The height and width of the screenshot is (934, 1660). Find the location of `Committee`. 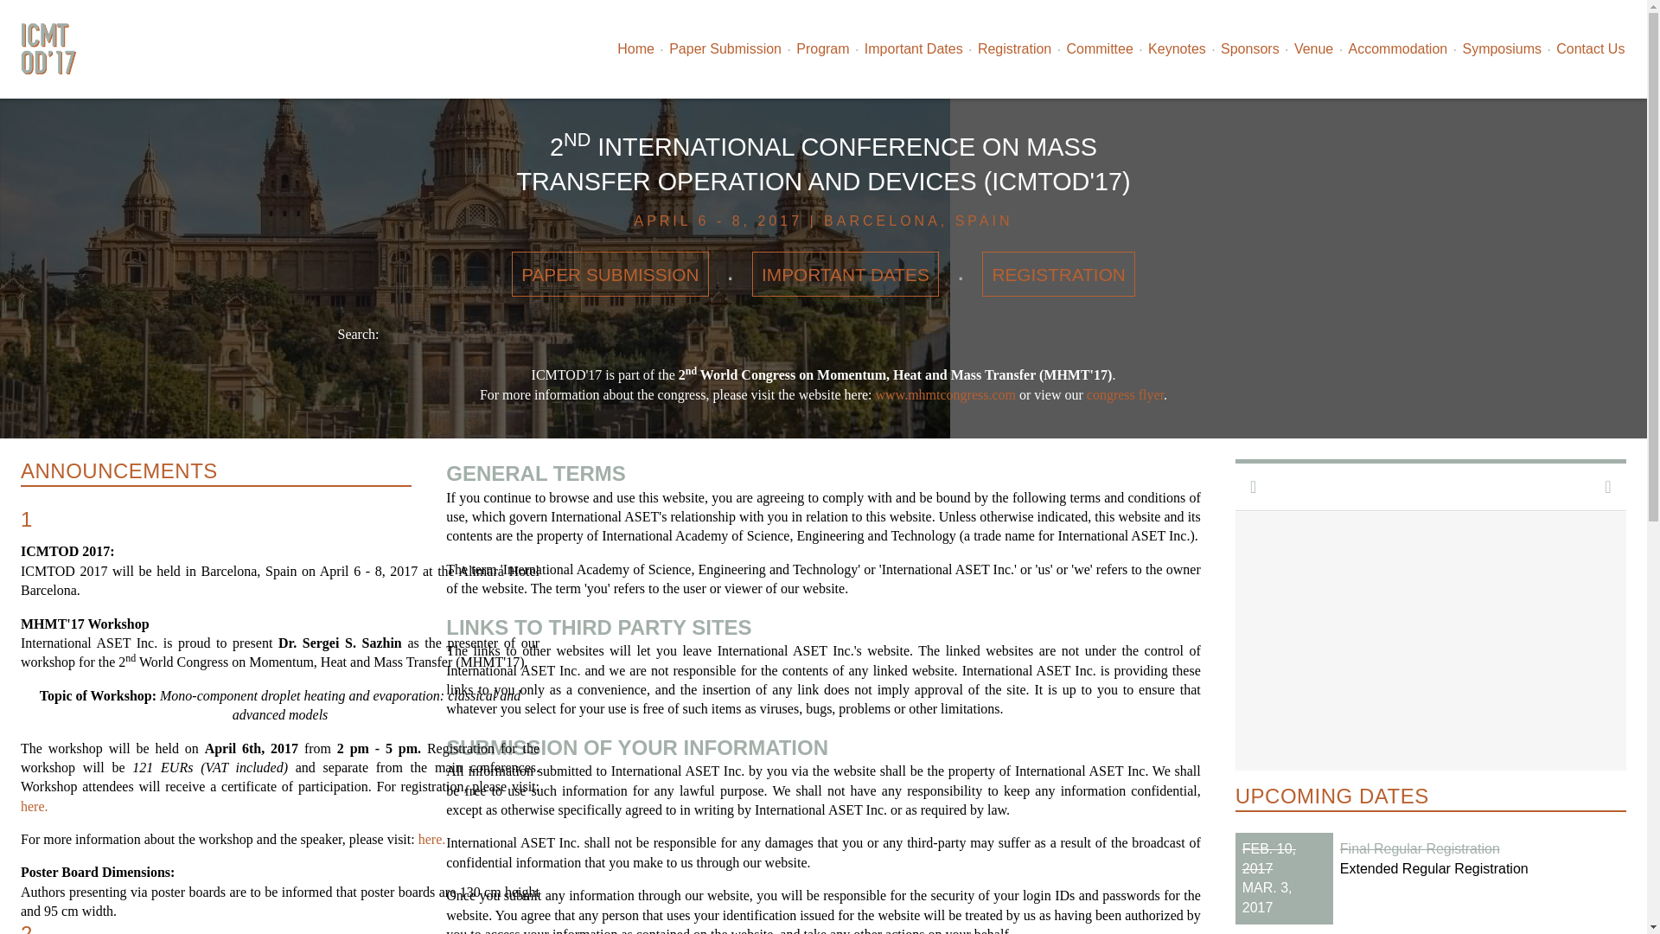

Committee is located at coordinates (1100, 48).